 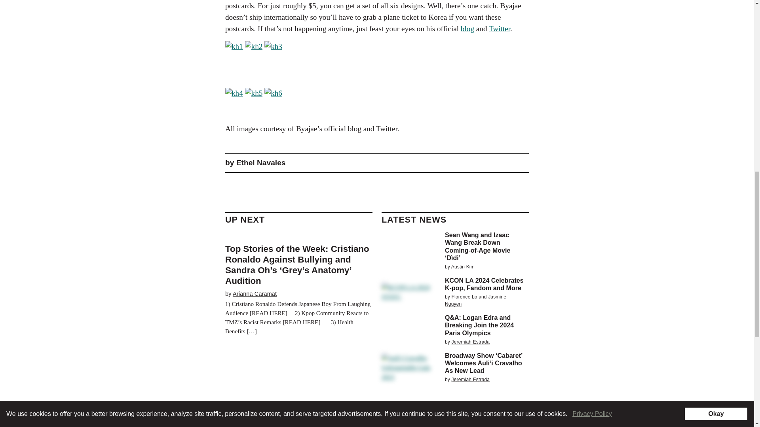 What do you see at coordinates (467, 28) in the screenshot?
I see `blog` at bounding box center [467, 28].